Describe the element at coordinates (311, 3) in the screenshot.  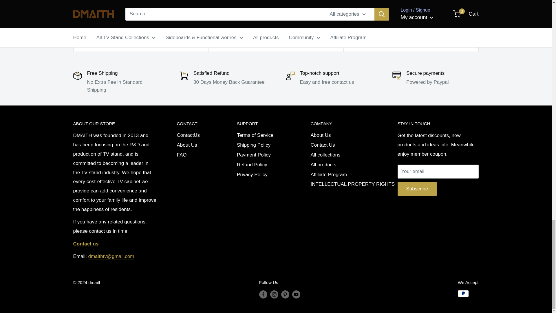
I see `White` at that location.